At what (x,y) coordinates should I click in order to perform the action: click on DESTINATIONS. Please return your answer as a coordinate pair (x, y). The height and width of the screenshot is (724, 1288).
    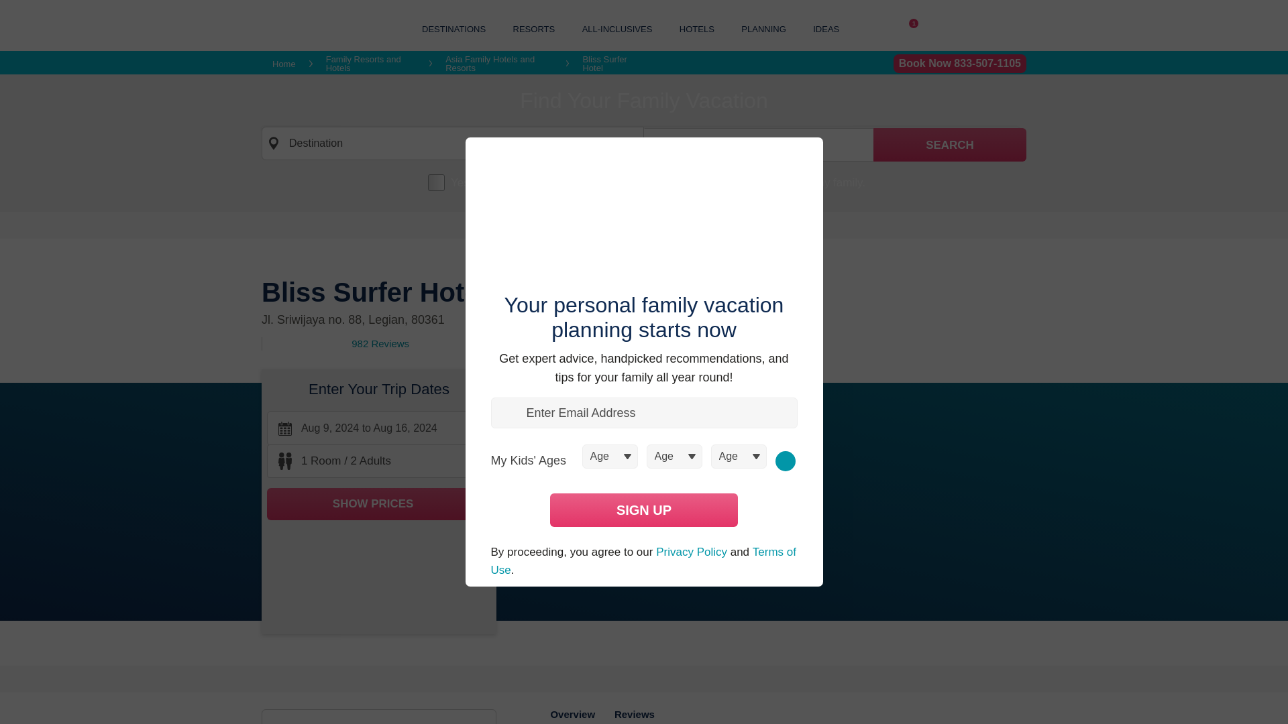
    Looking at the image, I should click on (453, 28).